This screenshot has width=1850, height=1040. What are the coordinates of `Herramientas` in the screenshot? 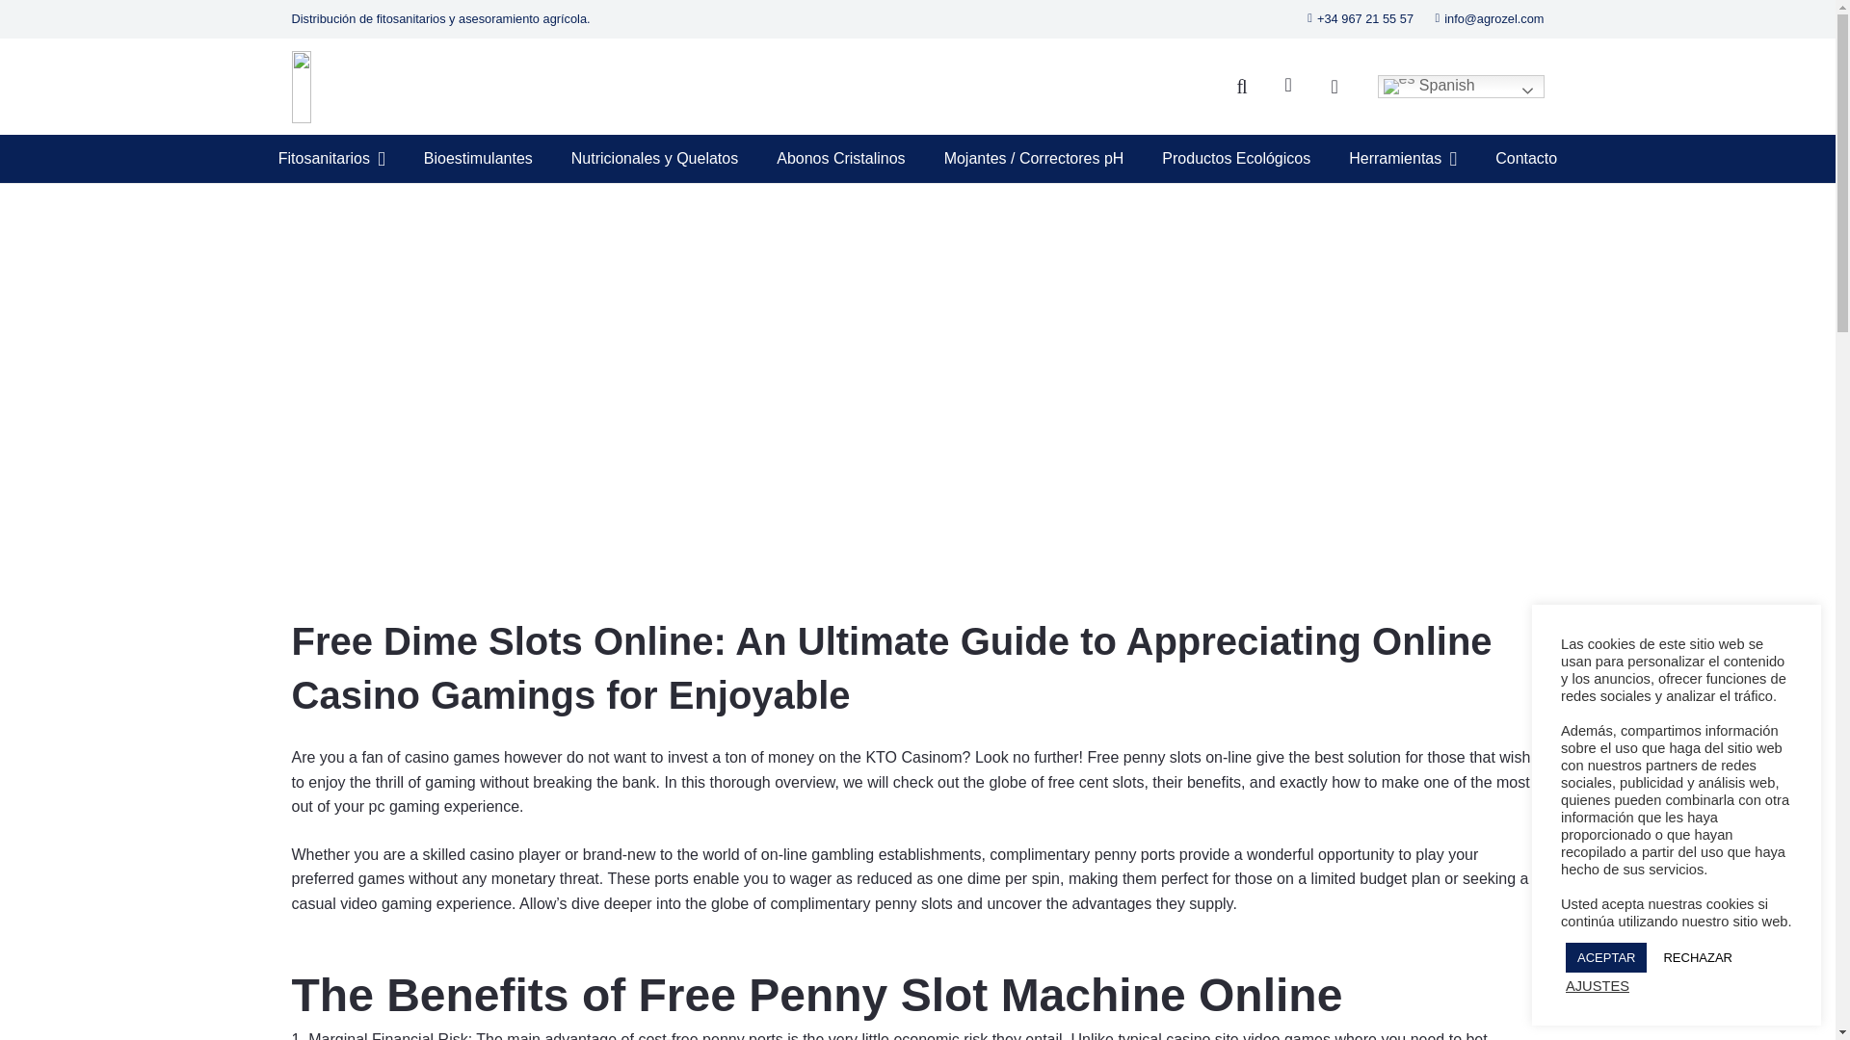 It's located at (1403, 159).